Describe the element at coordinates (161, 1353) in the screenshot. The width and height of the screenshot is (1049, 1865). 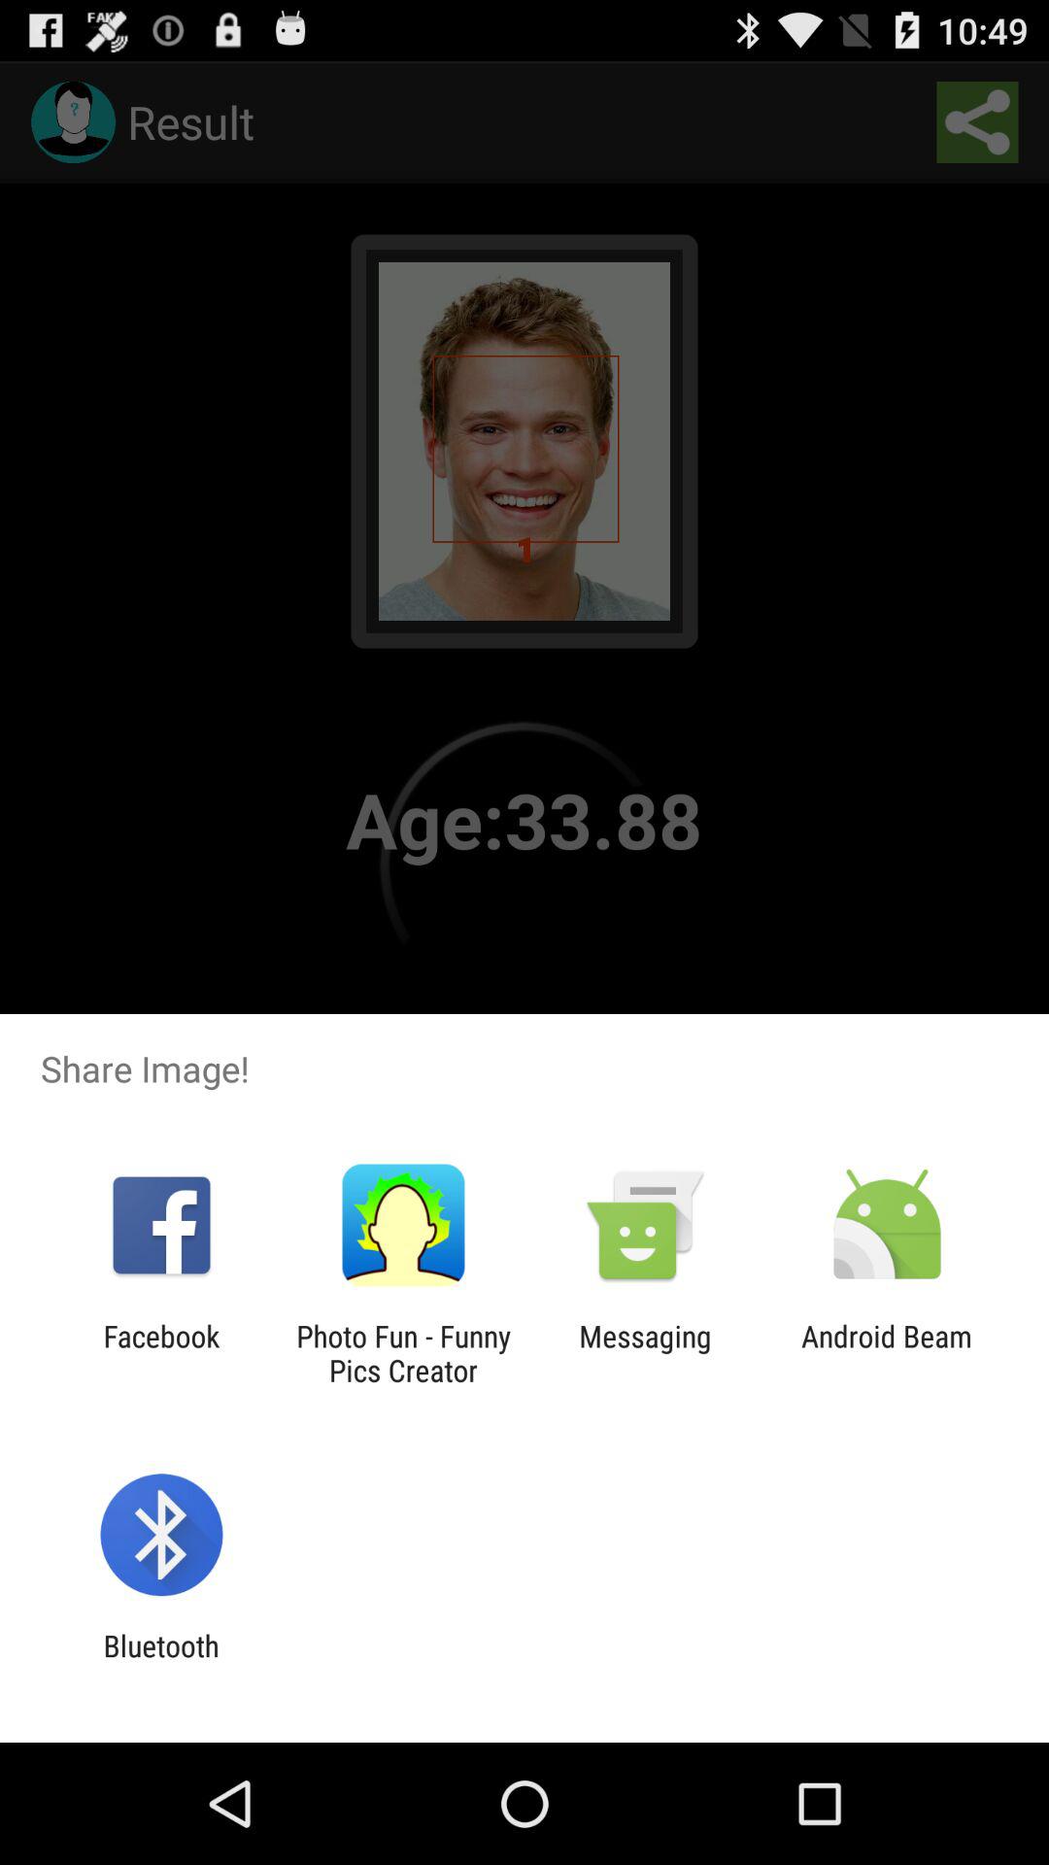
I see `launch the icon to the left of photo fun funny` at that location.